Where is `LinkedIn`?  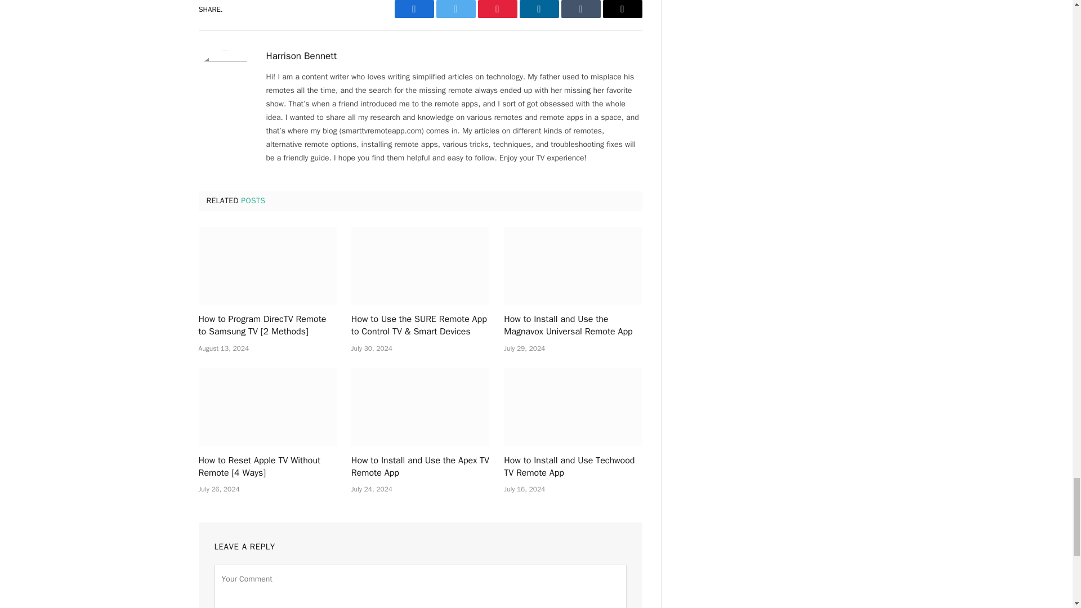 LinkedIn is located at coordinates (538, 9).